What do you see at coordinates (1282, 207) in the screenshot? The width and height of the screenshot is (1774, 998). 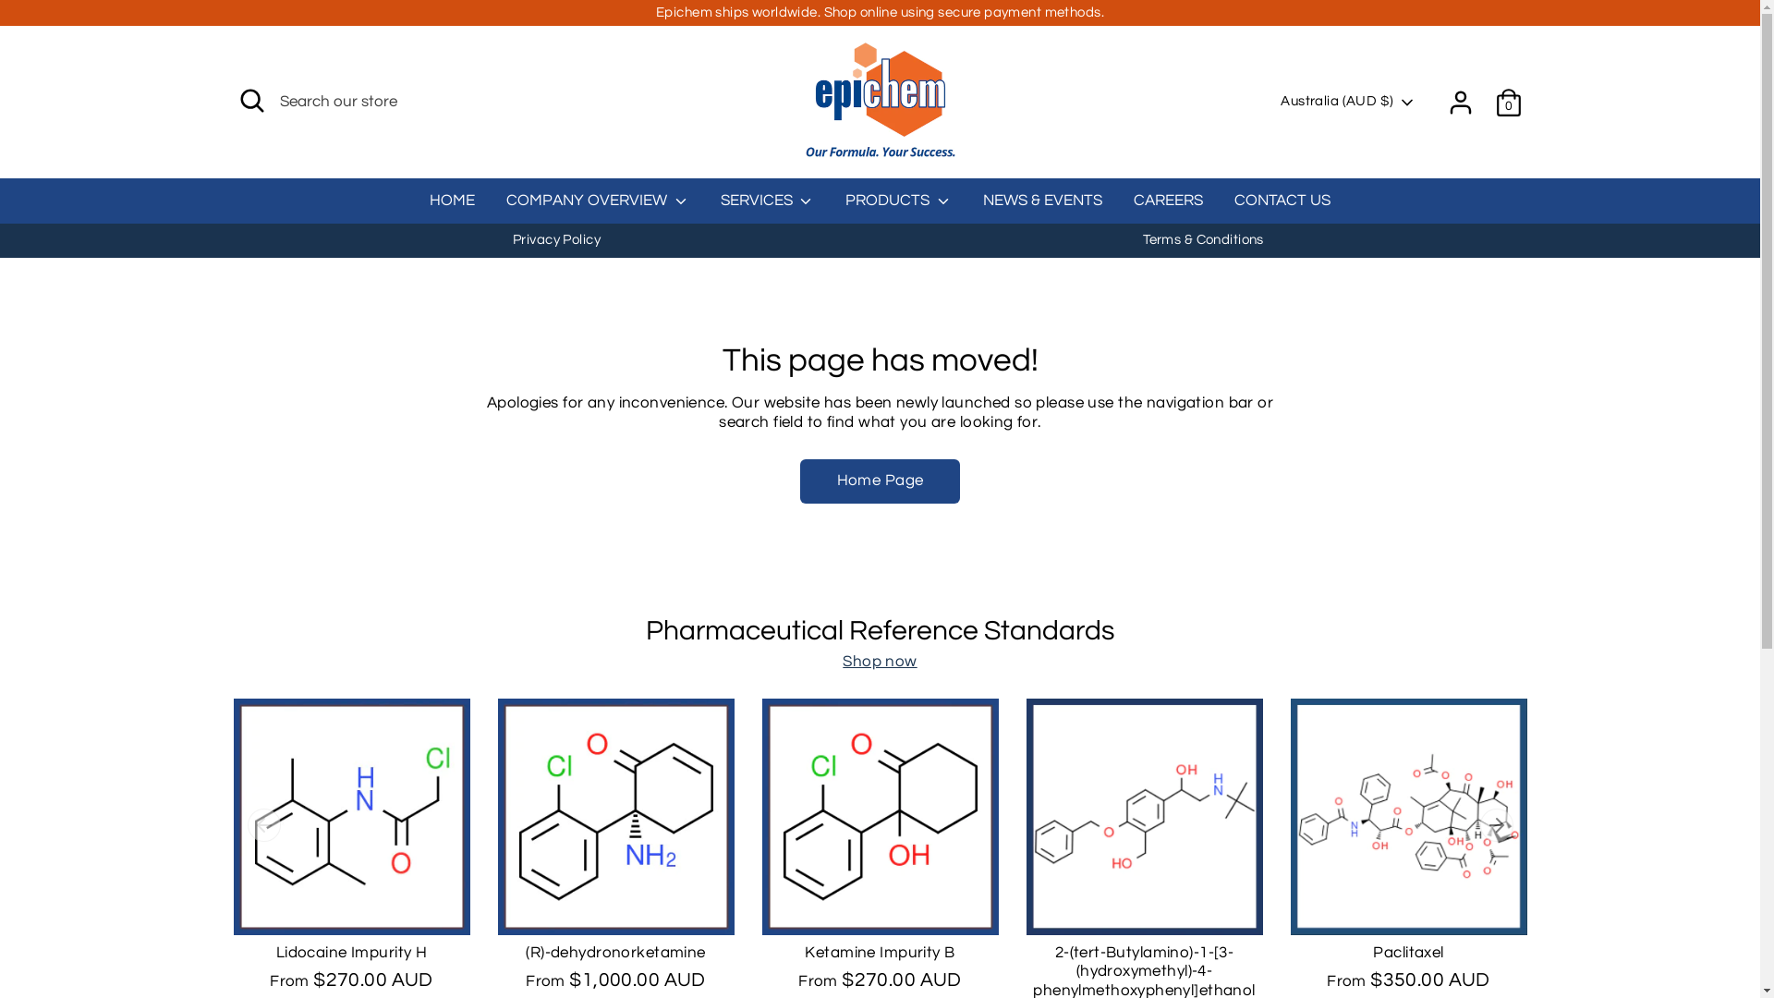 I see `CONTACT US` at bounding box center [1282, 207].